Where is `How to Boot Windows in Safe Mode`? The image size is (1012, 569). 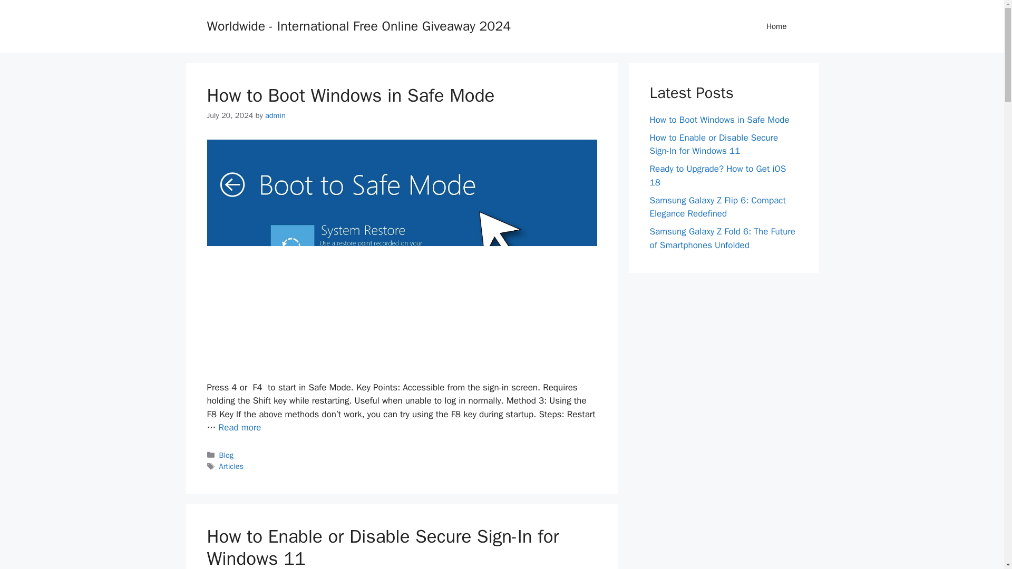
How to Boot Windows in Safe Mode is located at coordinates (350, 95).